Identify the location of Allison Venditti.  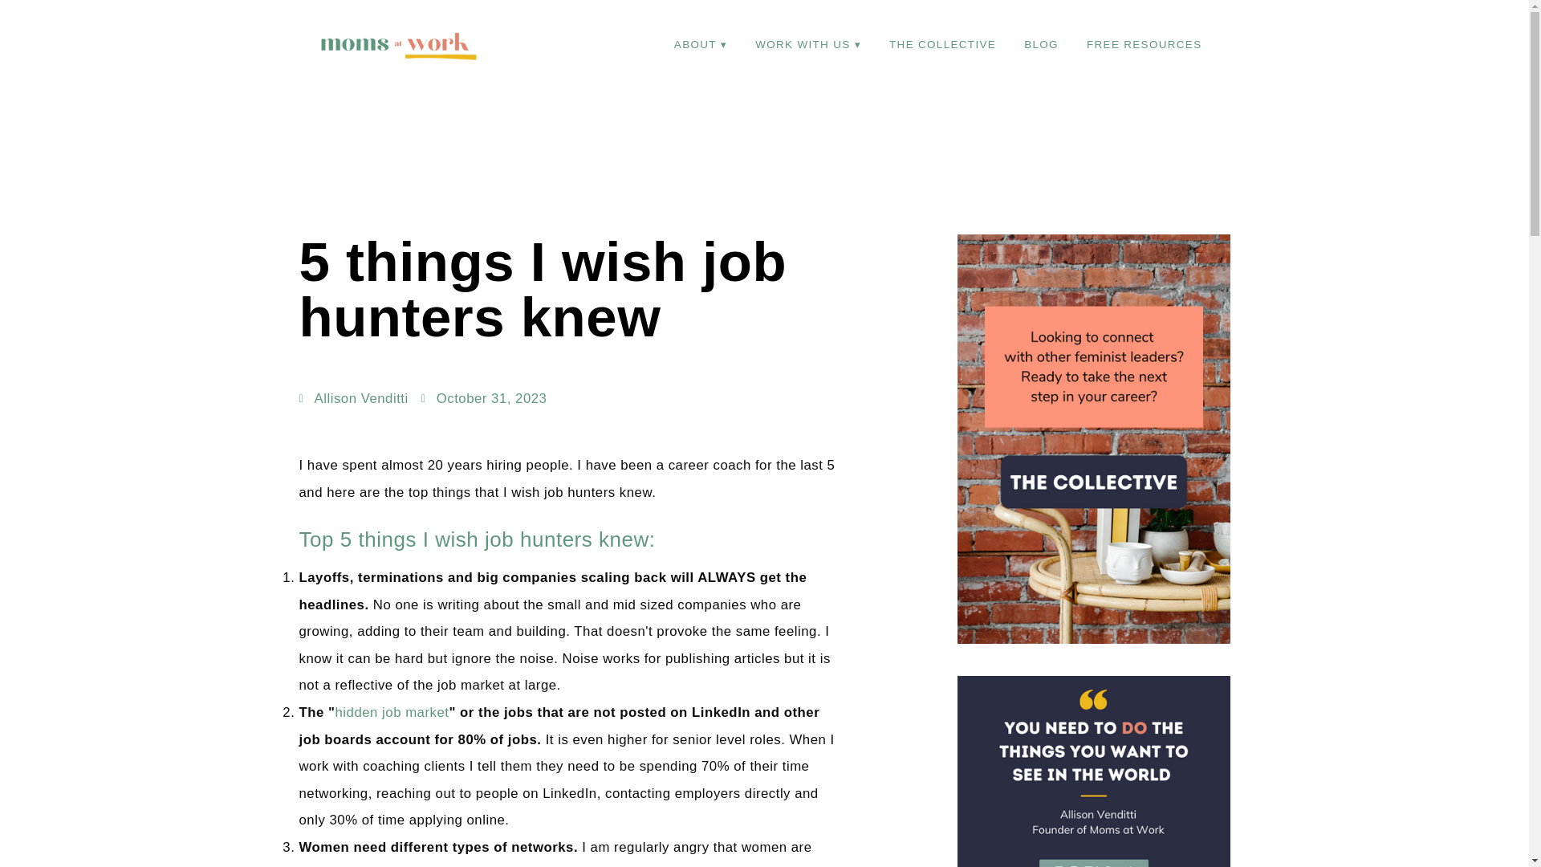
(353, 398).